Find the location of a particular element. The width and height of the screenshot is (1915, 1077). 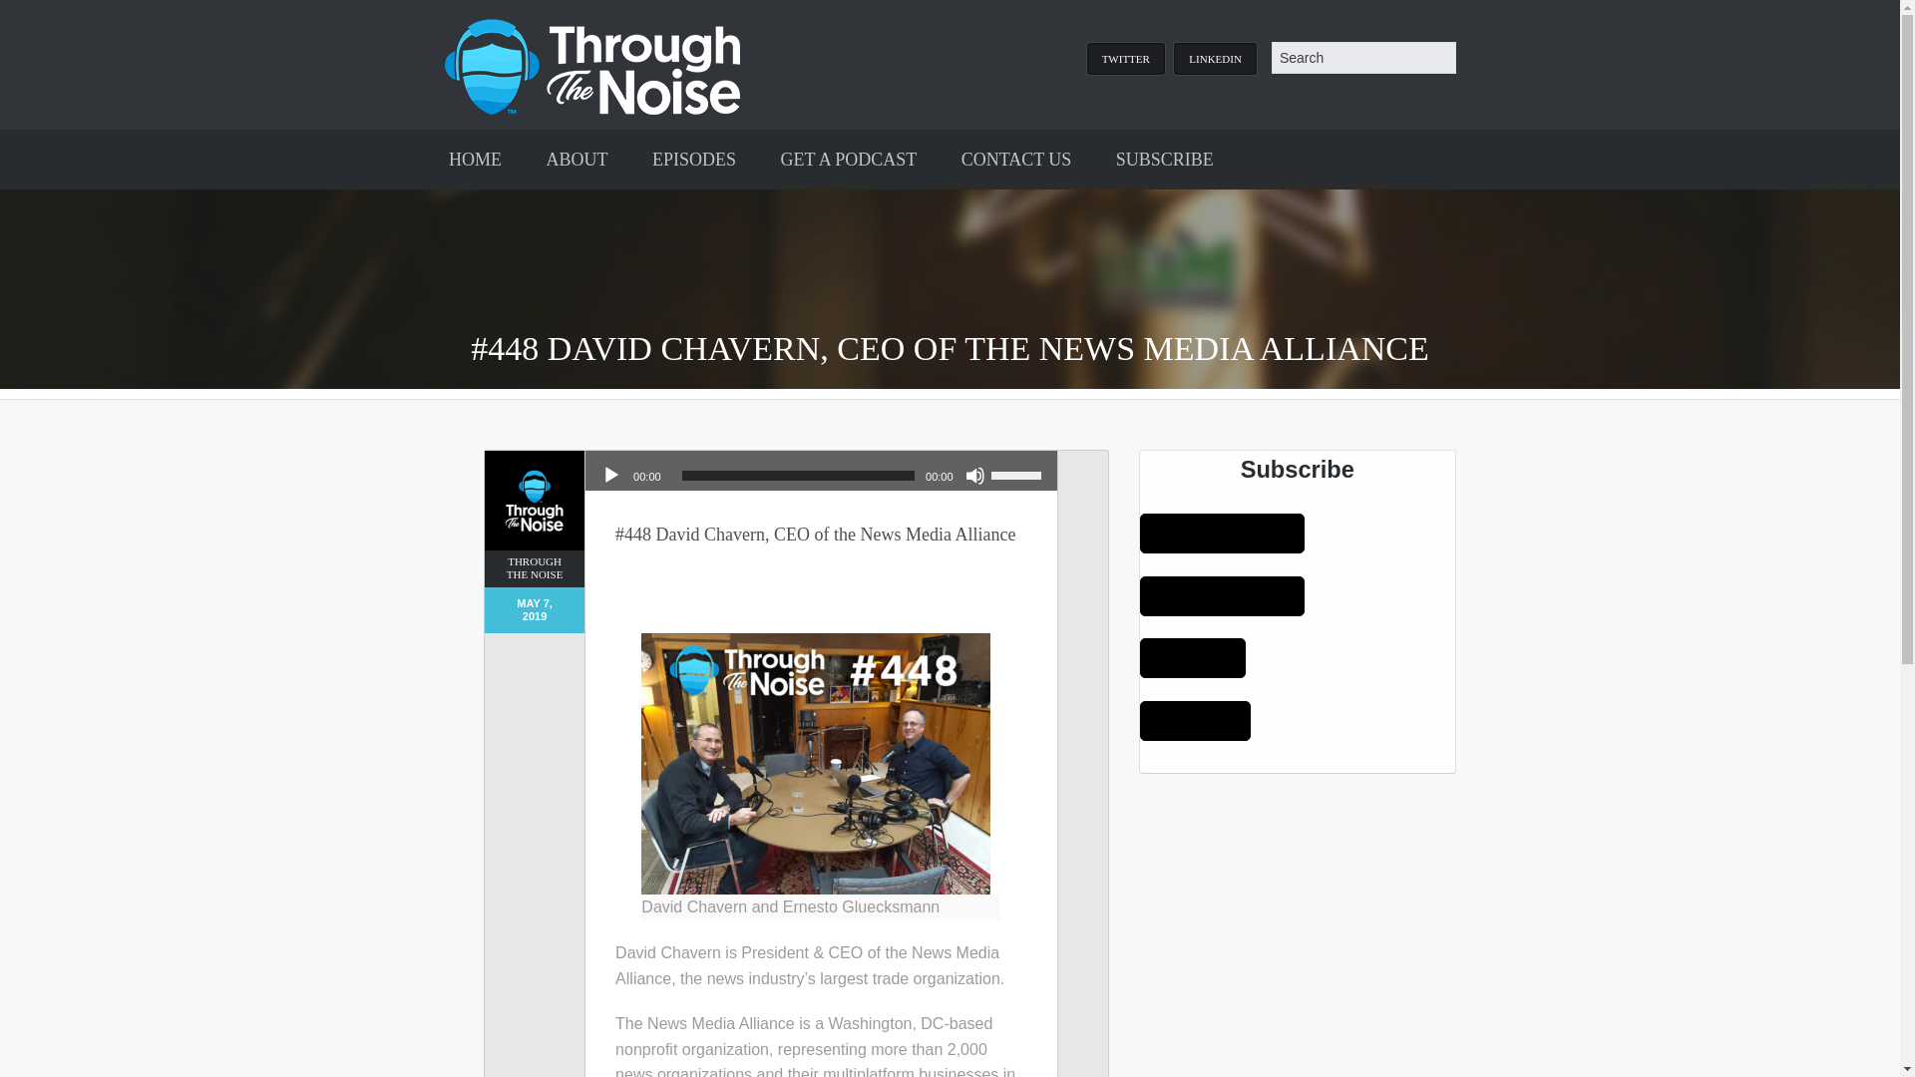

ABOUT is located at coordinates (576, 160).